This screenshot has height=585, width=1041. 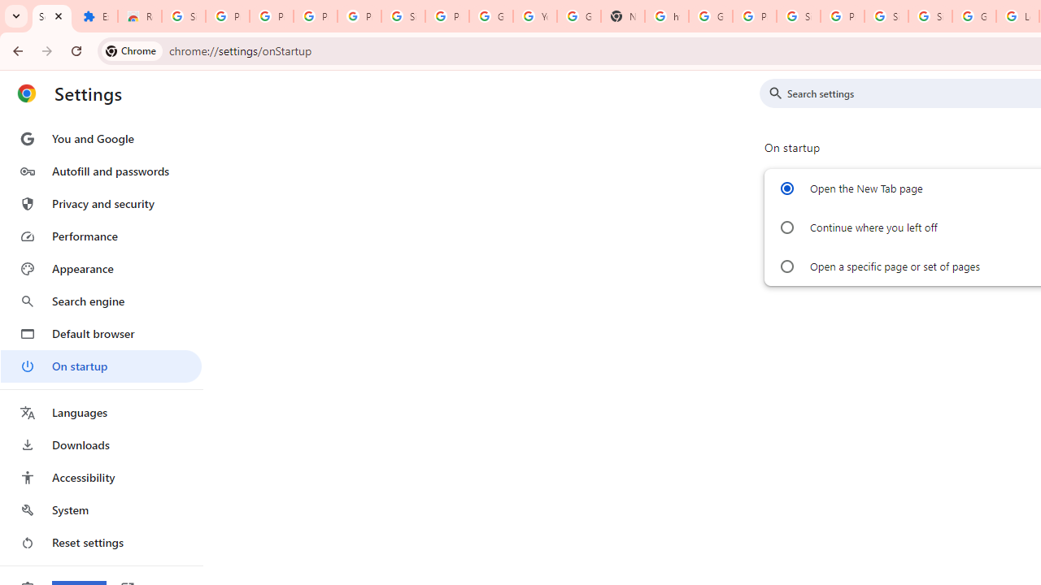 I want to click on Extensions, so click(x=95, y=16).